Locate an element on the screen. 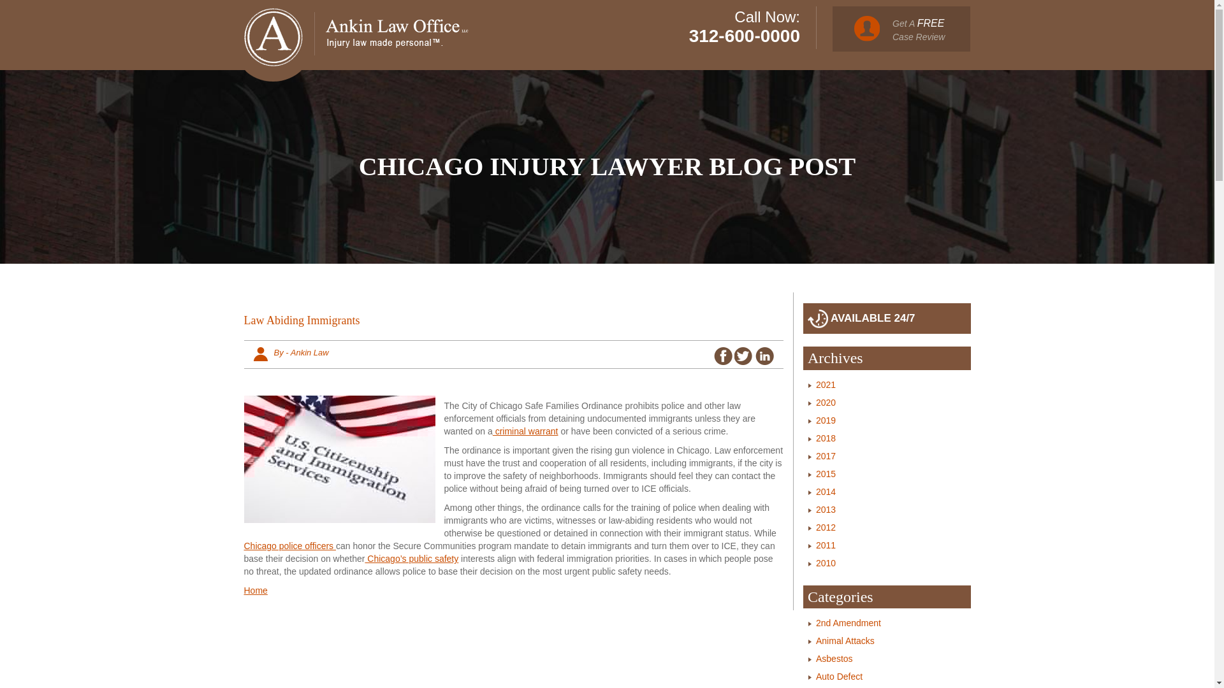 The width and height of the screenshot is (1224, 688). Home is located at coordinates (901, 29).